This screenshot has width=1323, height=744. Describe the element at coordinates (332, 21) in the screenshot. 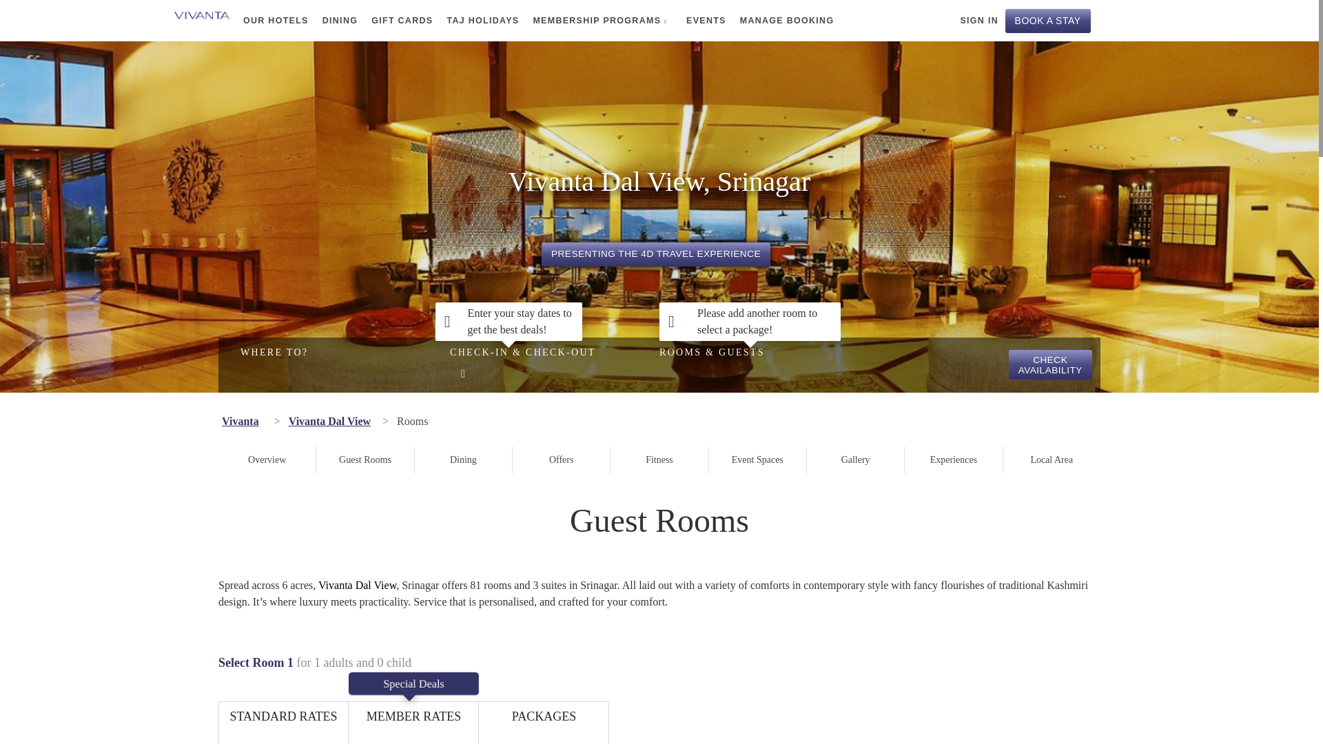

I see `DINING` at that location.